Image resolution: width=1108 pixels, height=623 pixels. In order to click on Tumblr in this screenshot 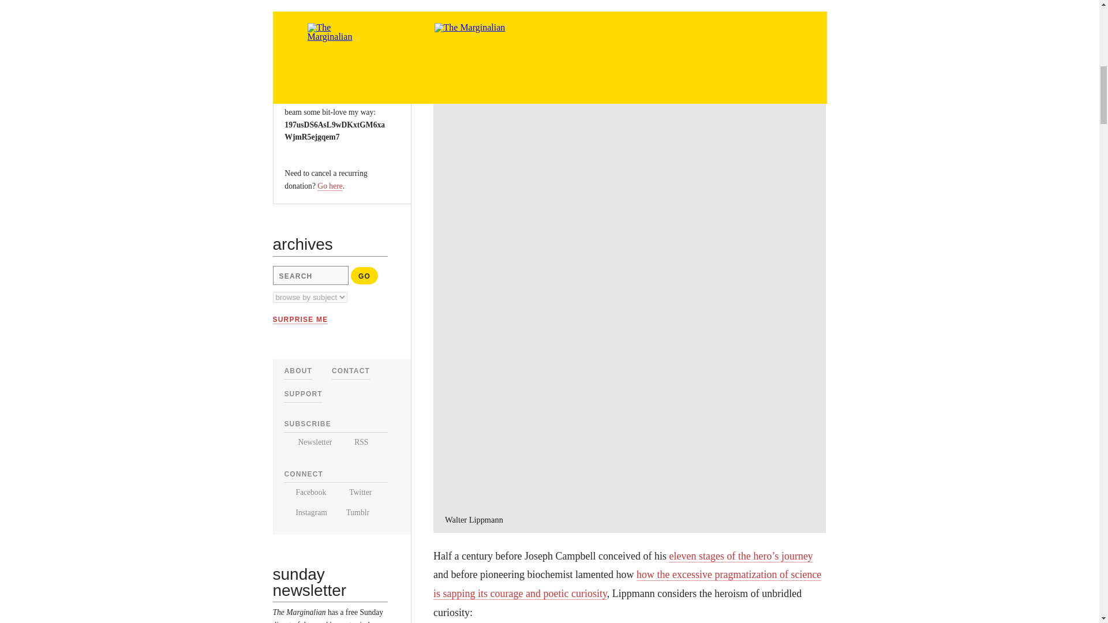, I will do `click(353, 512)`.